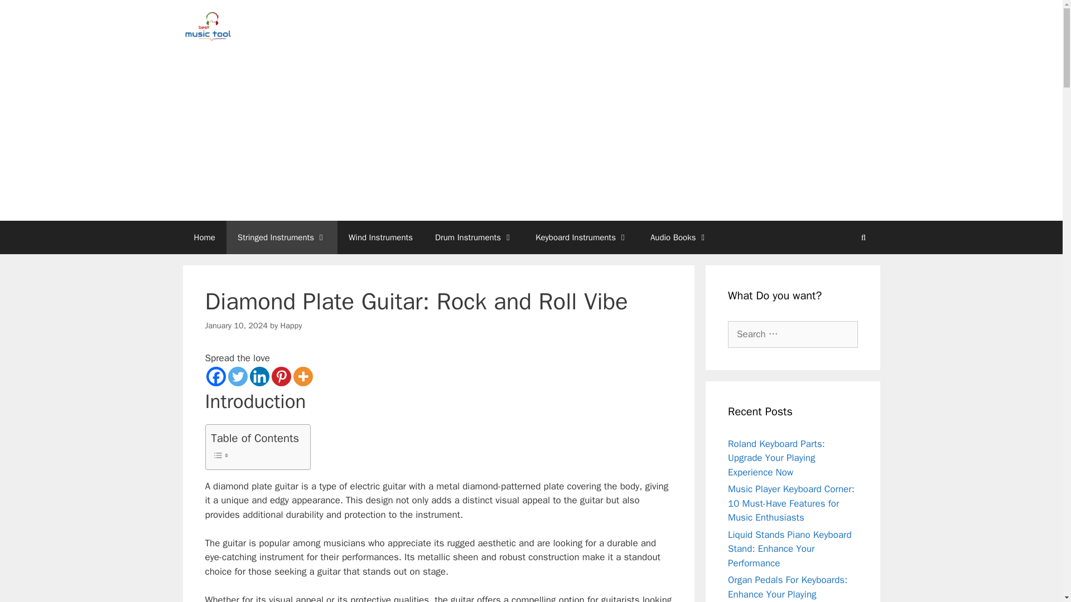 The height and width of the screenshot is (602, 1071). What do you see at coordinates (303, 376) in the screenshot?
I see `More` at bounding box center [303, 376].